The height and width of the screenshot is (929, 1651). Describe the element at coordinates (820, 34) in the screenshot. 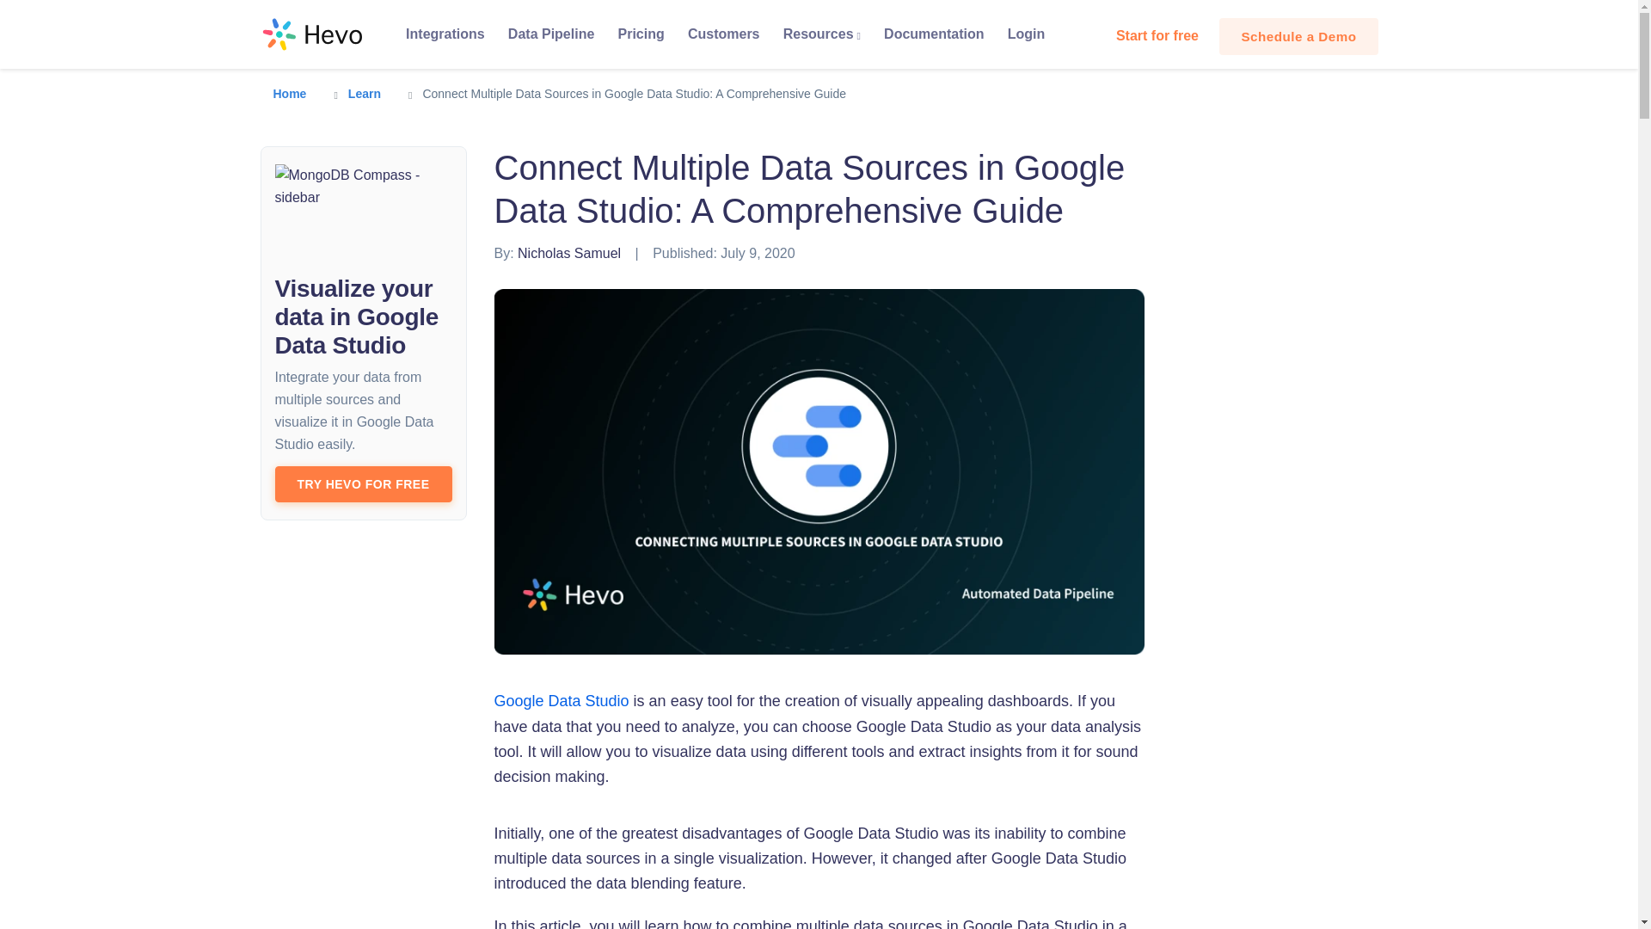

I see `Resources` at that location.